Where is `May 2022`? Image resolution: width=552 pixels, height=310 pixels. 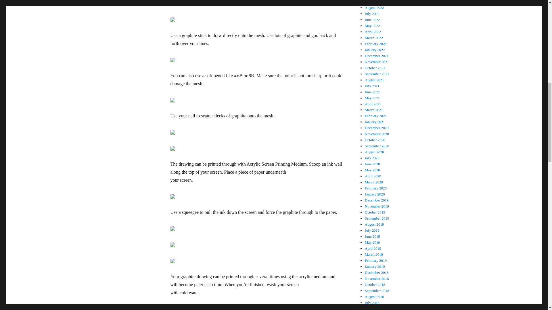 May 2022 is located at coordinates (373, 26).